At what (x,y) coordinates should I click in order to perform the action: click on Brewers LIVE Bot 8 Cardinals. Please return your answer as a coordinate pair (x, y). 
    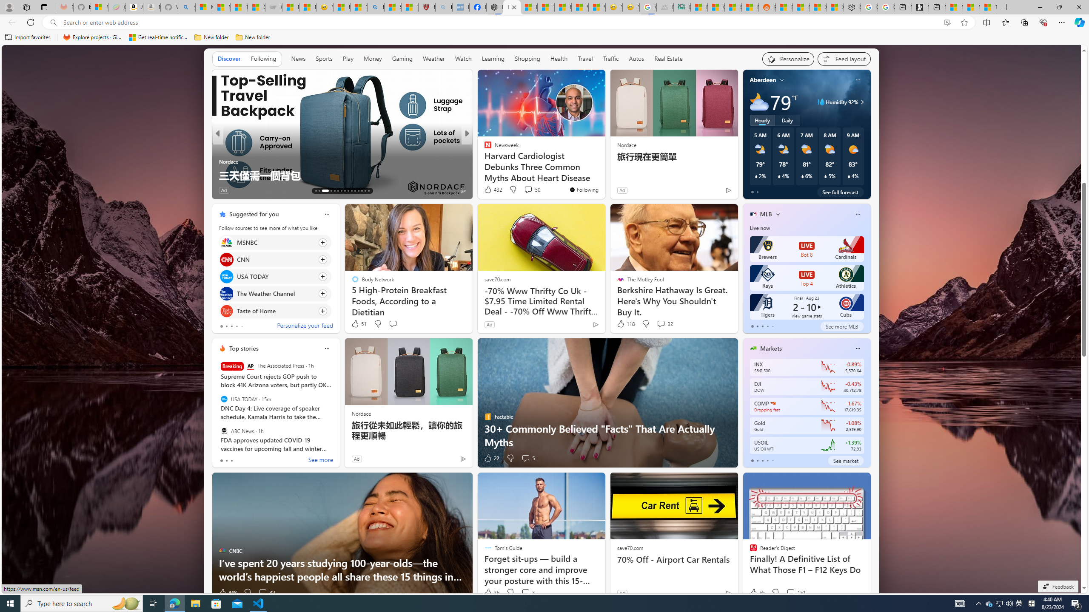
    Looking at the image, I should click on (807, 249).